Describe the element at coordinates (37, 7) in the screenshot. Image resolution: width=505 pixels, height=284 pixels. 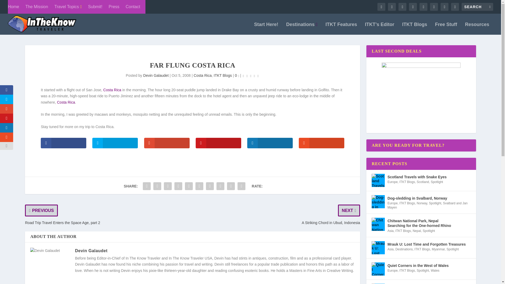
I see `The Mission` at that location.